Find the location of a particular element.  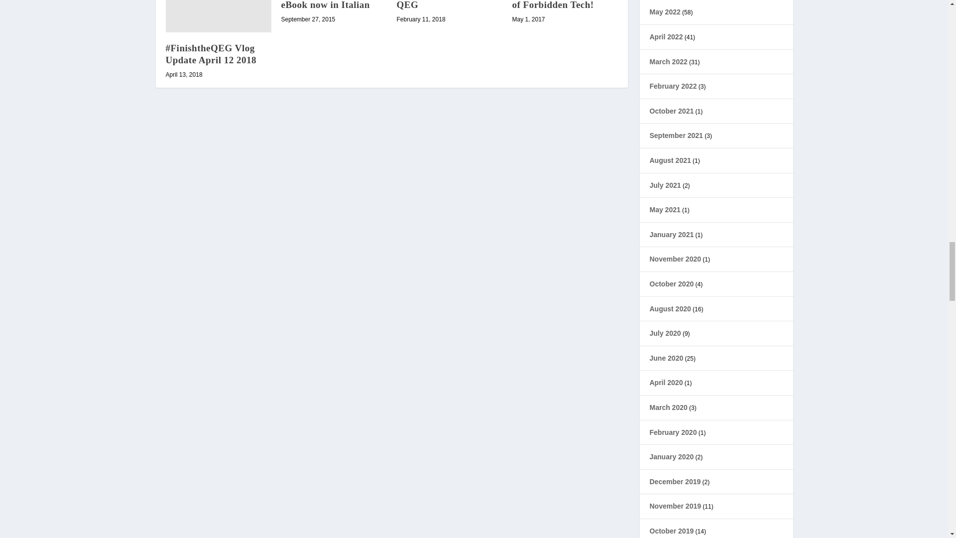

Announcing the Launch of Forbidden Tech! is located at coordinates (563, 5).